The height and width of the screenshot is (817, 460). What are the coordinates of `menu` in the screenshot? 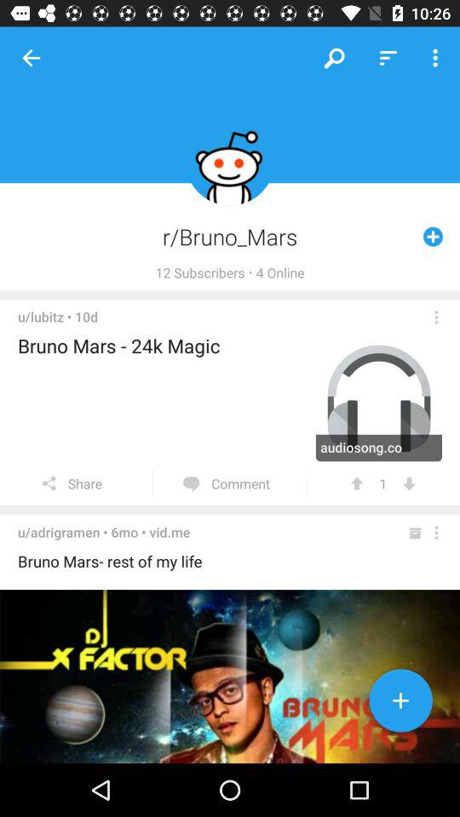 It's located at (436, 533).